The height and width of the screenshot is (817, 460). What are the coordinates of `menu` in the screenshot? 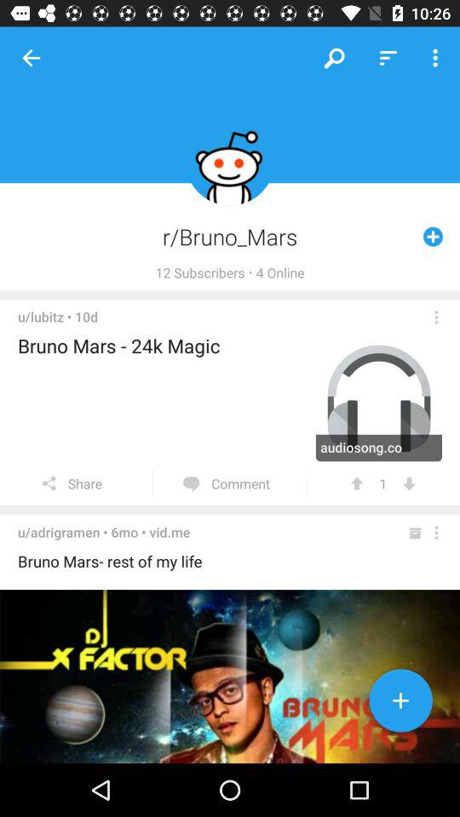 It's located at (436, 533).